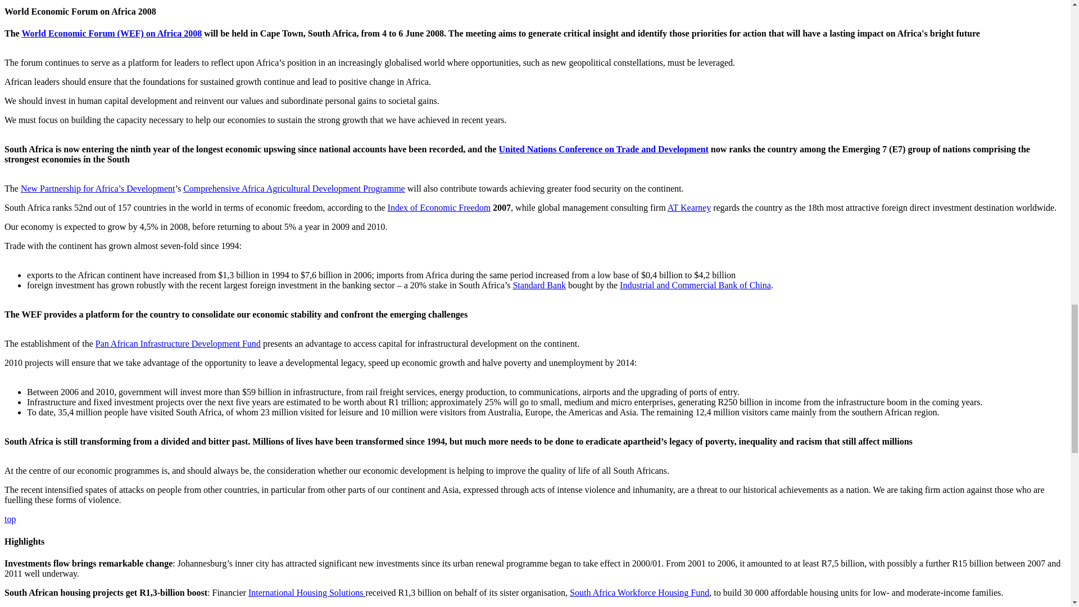  I want to click on Ouside link - Opens in new window, so click(695, 285).